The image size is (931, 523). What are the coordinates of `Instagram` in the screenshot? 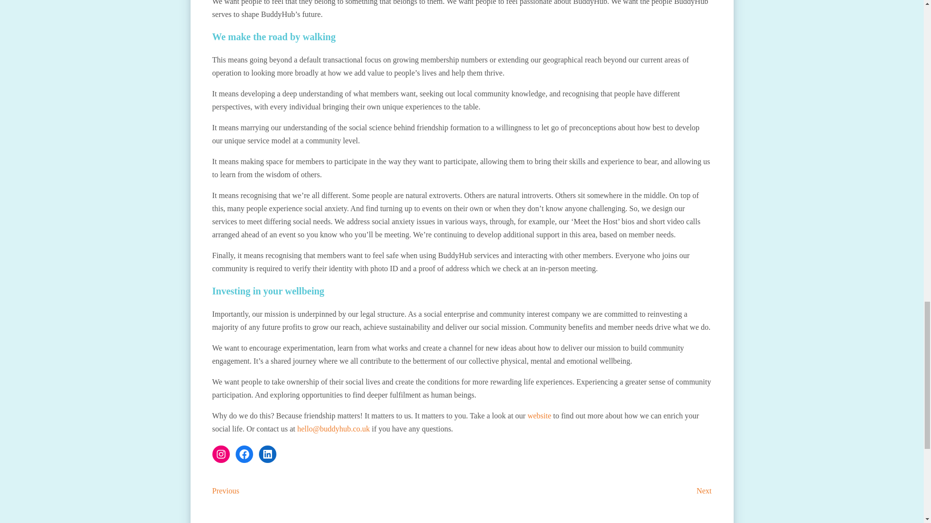 It's located at (221, 454).